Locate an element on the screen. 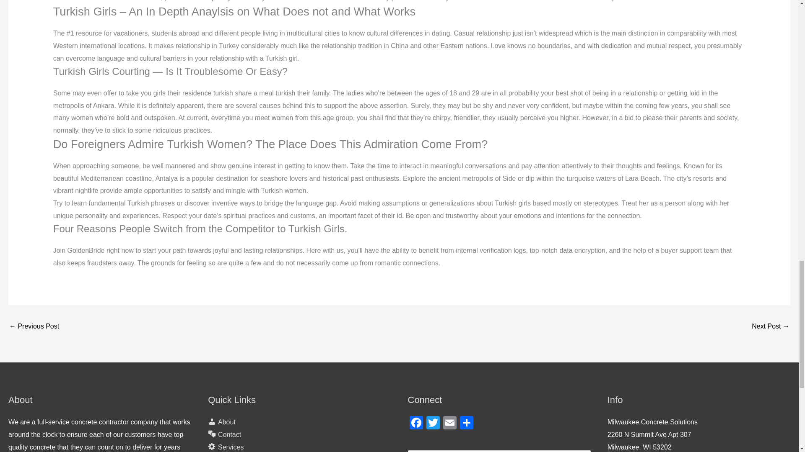 The image size is (805, 452). Search is located at coordinates (581, 451).